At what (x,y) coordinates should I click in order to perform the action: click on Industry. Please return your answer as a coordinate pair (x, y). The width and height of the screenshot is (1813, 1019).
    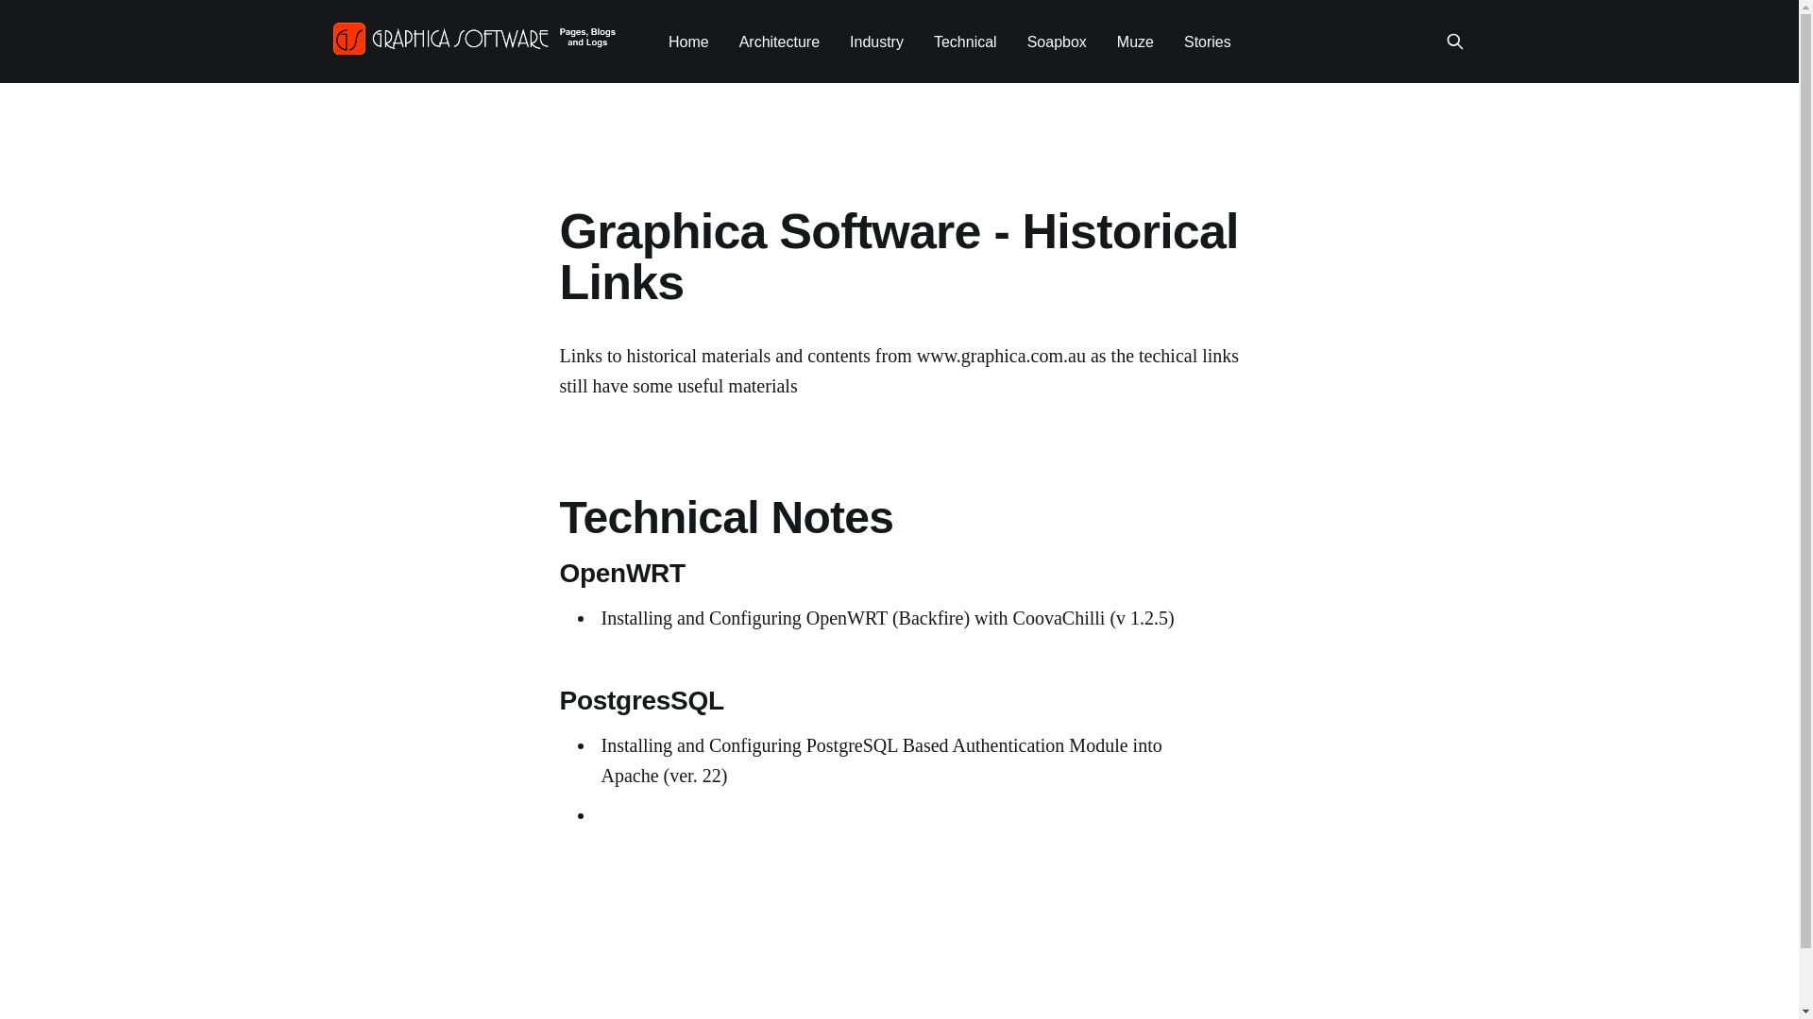
    Looking at the image, I should click on (876, 42).